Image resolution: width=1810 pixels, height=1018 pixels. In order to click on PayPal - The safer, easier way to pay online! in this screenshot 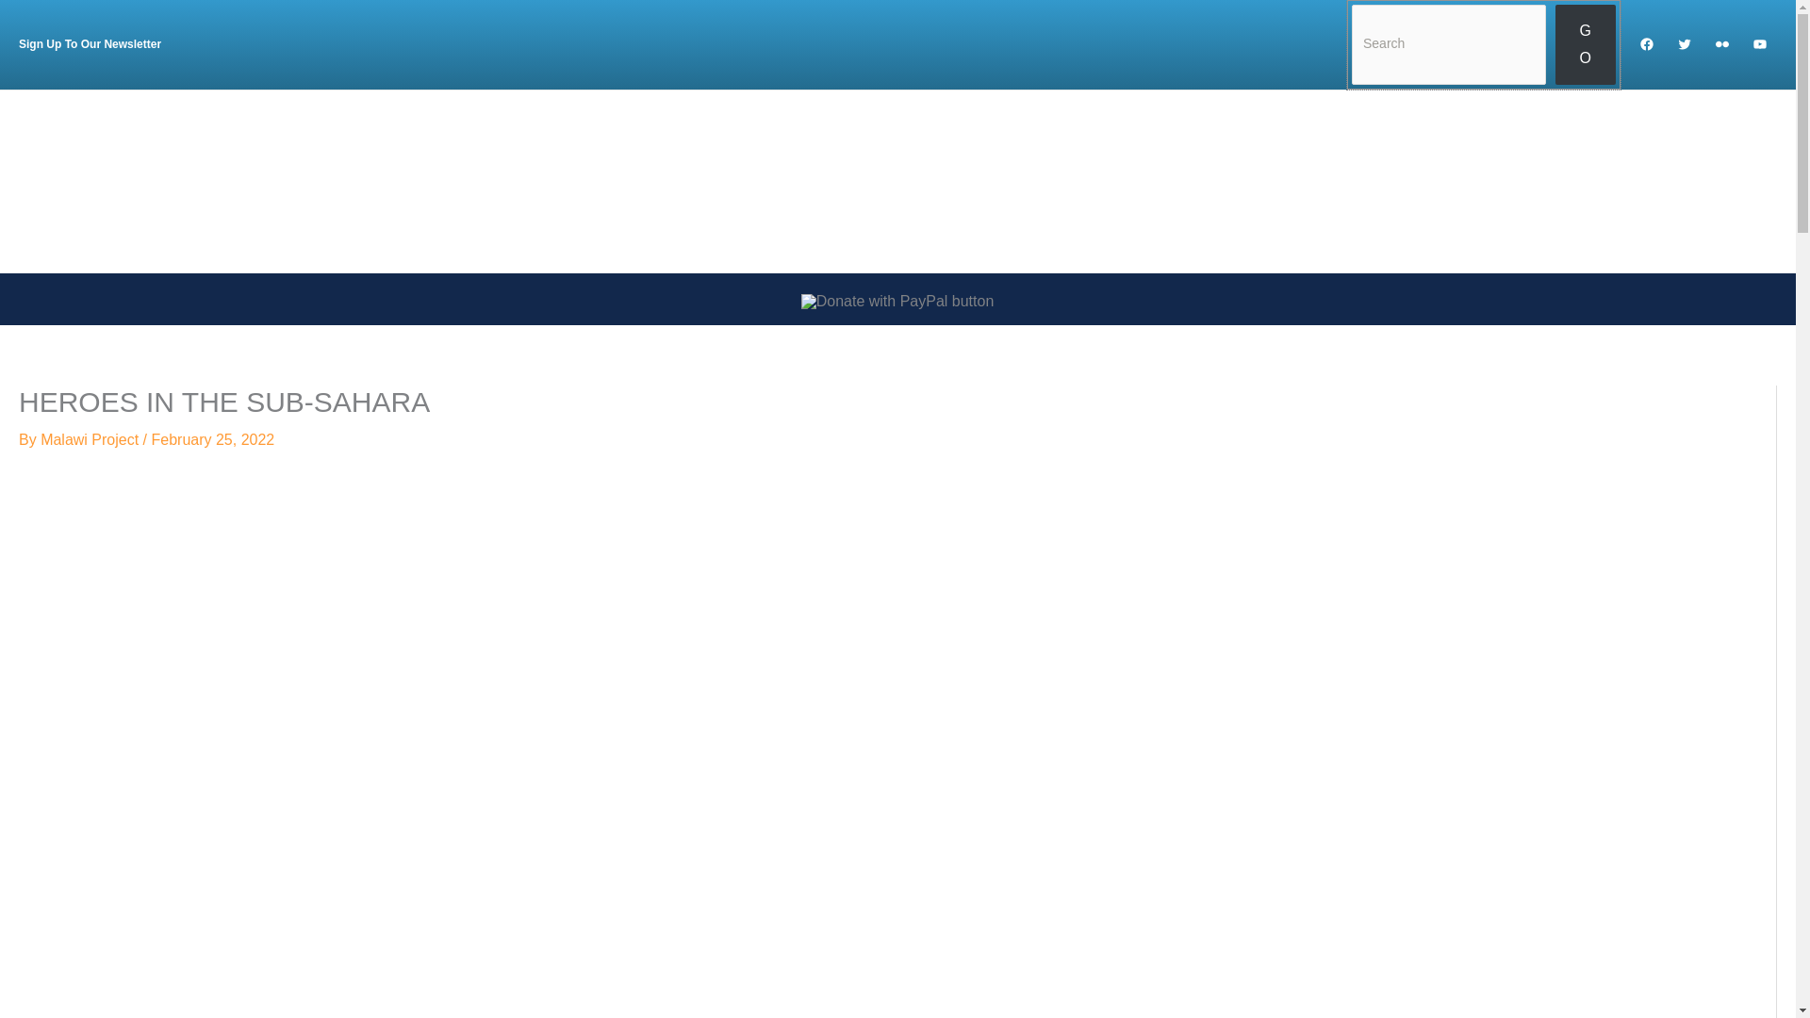, I will do `click(897, 302)`.